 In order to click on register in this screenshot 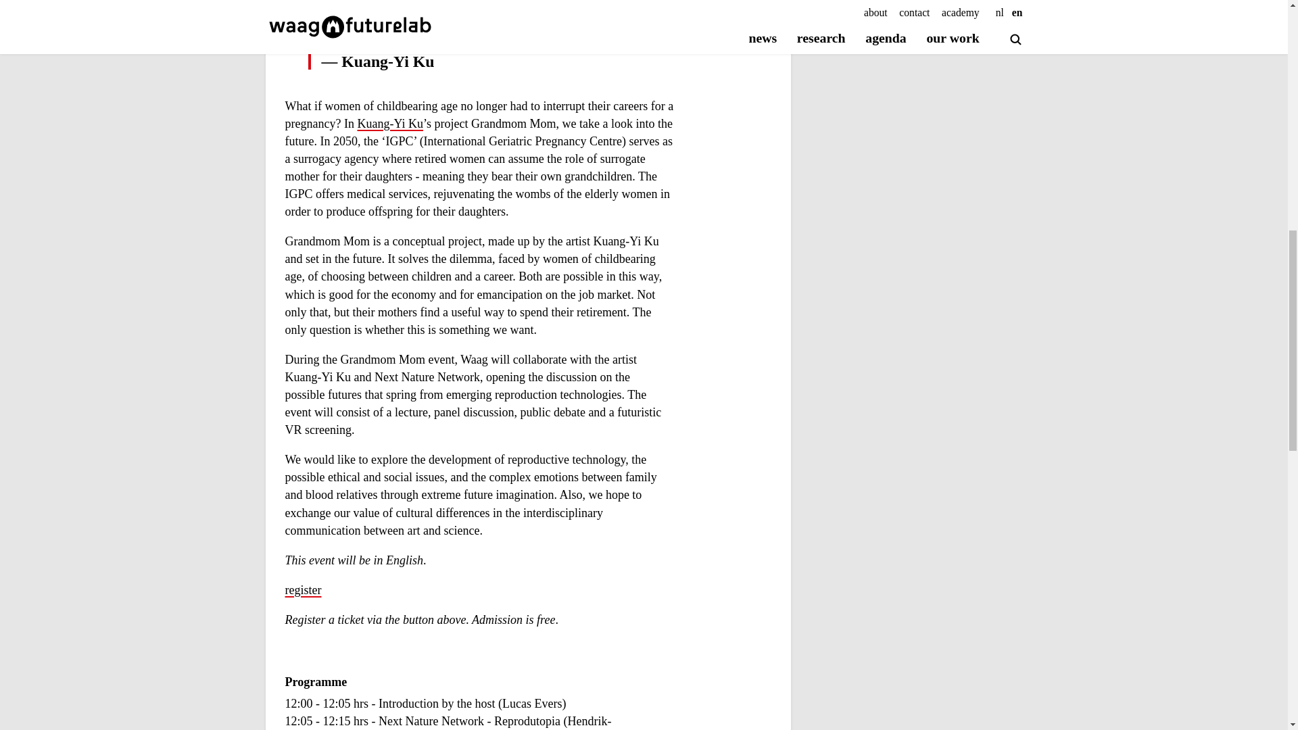, I will do `click(304, 590)`.